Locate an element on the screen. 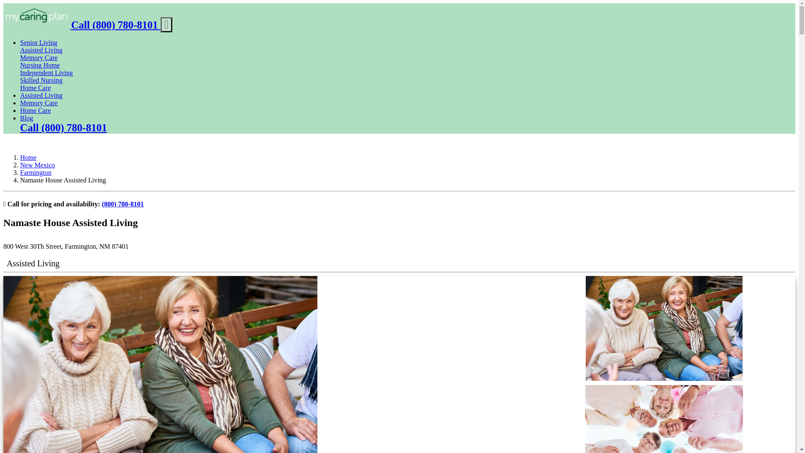 The width and height of the screenshot is (805, 453). Senior Living is located at coordinates (39, 42).